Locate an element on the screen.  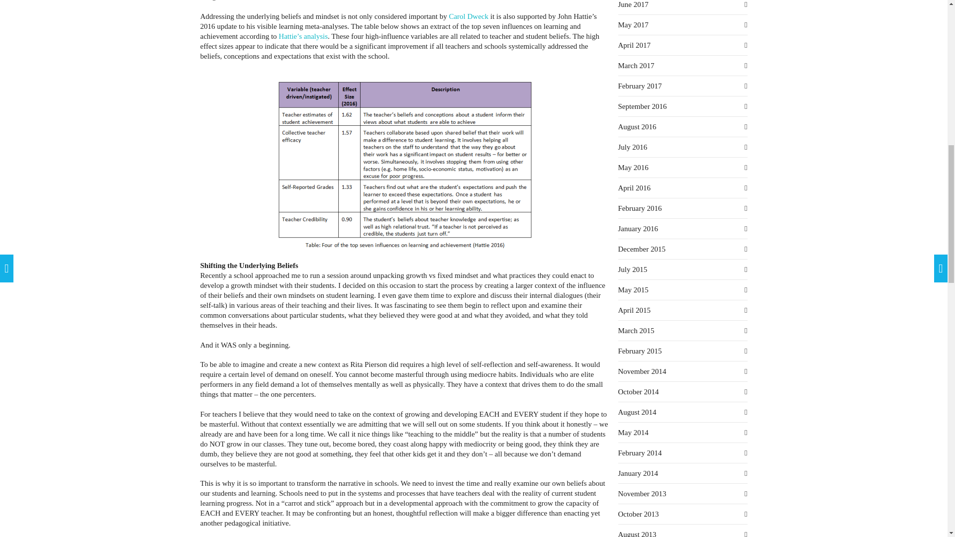
Carol Dweck is located at coordinates (469, 15).